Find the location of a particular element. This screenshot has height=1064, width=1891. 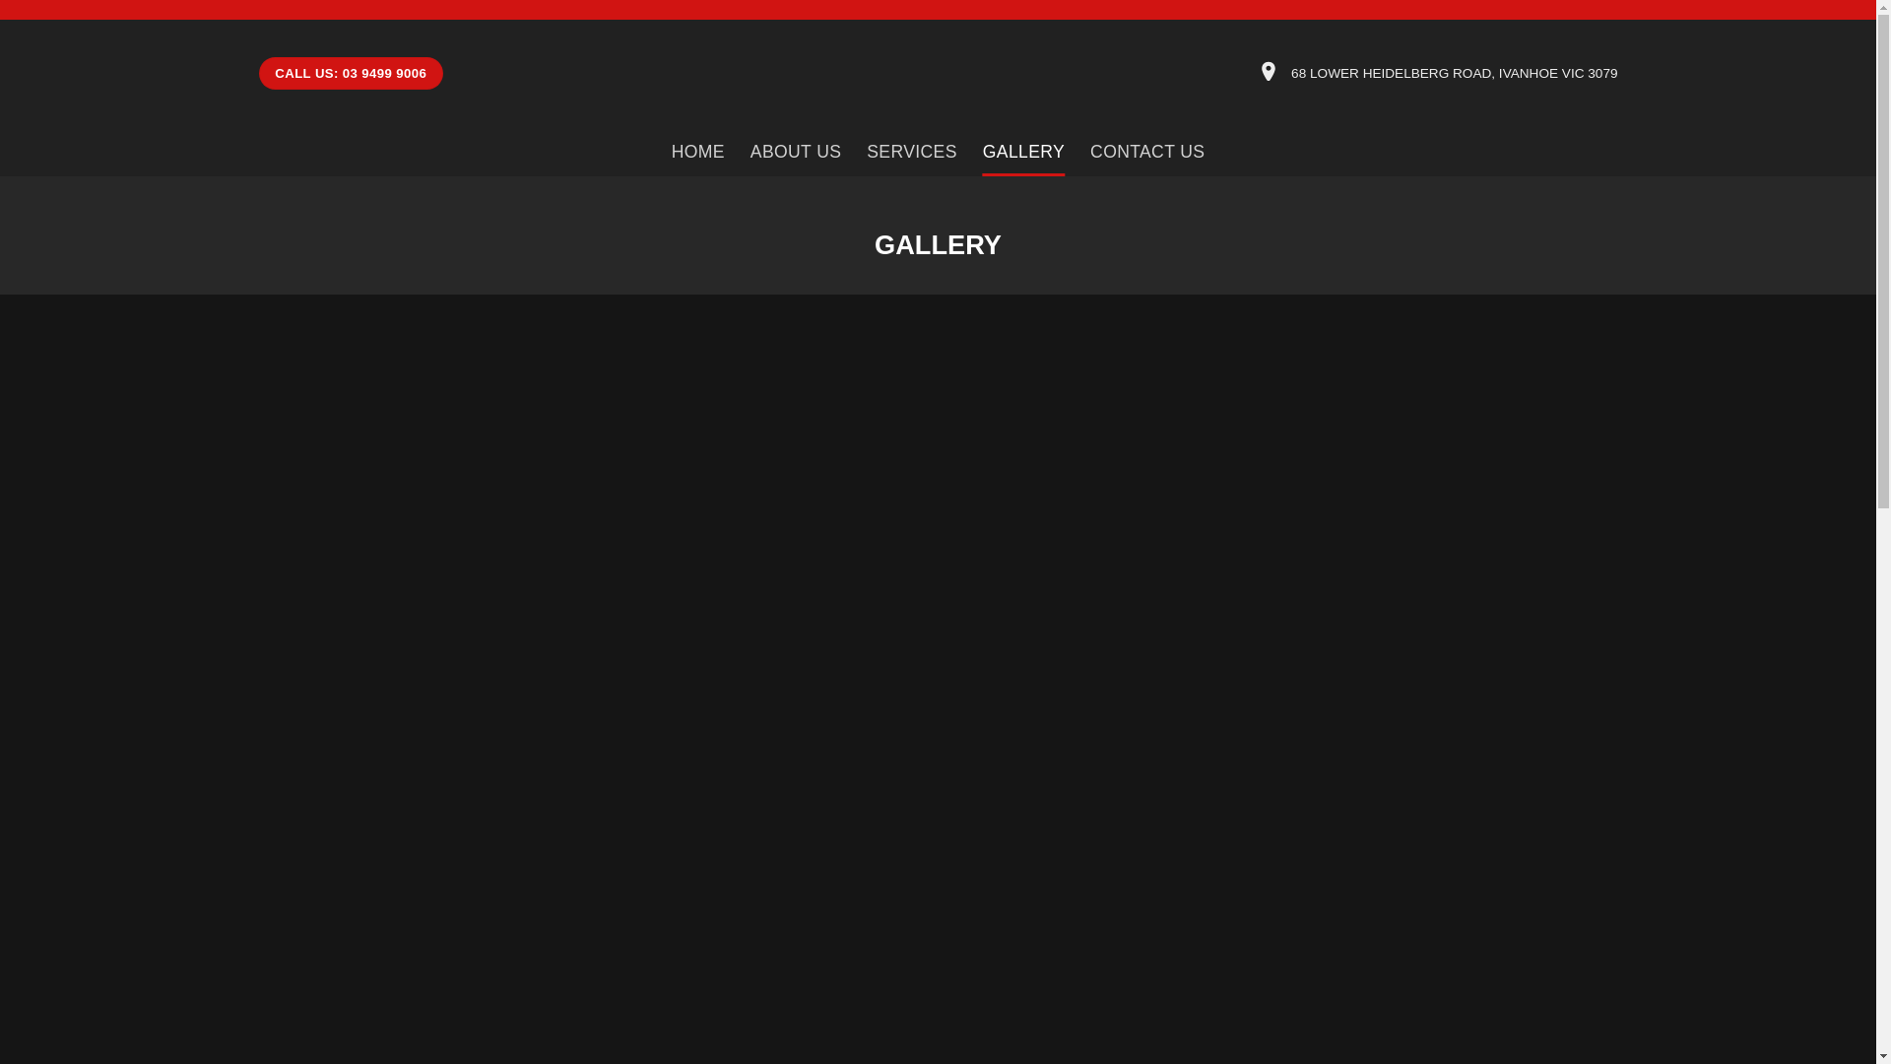

GALLERY is located at coordinates (1024, 152).